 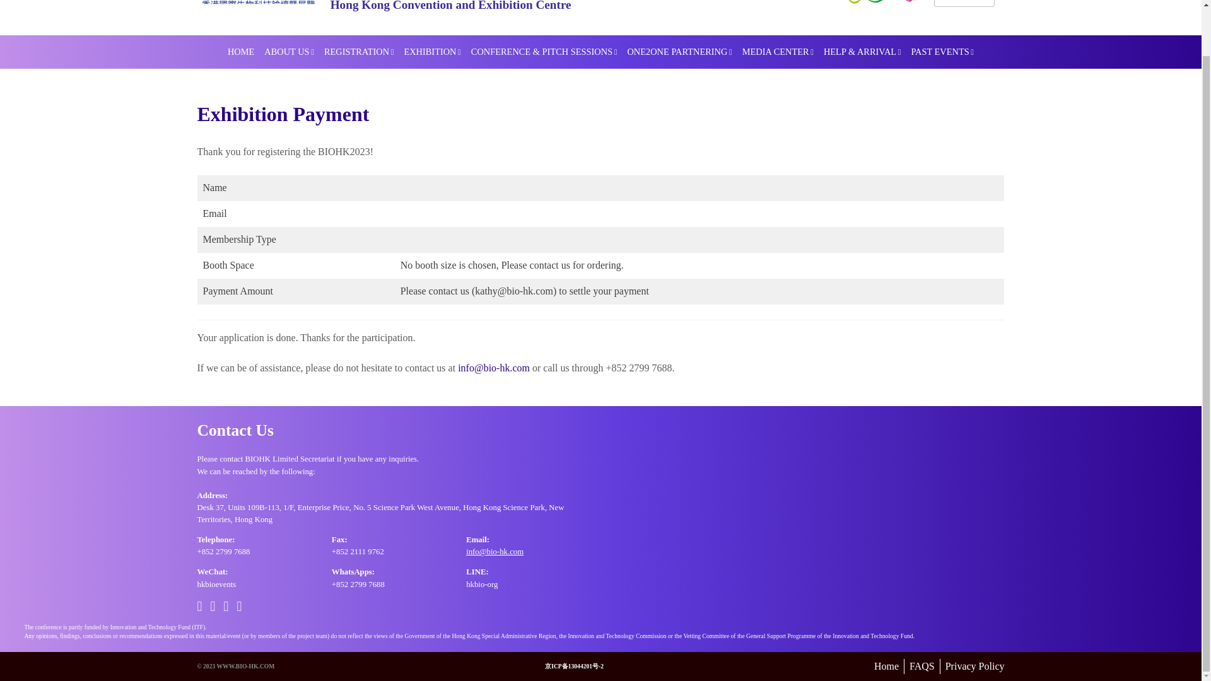 What do you see at coordinates (289, 52) in the screenshot?
I see `ABOUT US` at bounding box center [289, 52].